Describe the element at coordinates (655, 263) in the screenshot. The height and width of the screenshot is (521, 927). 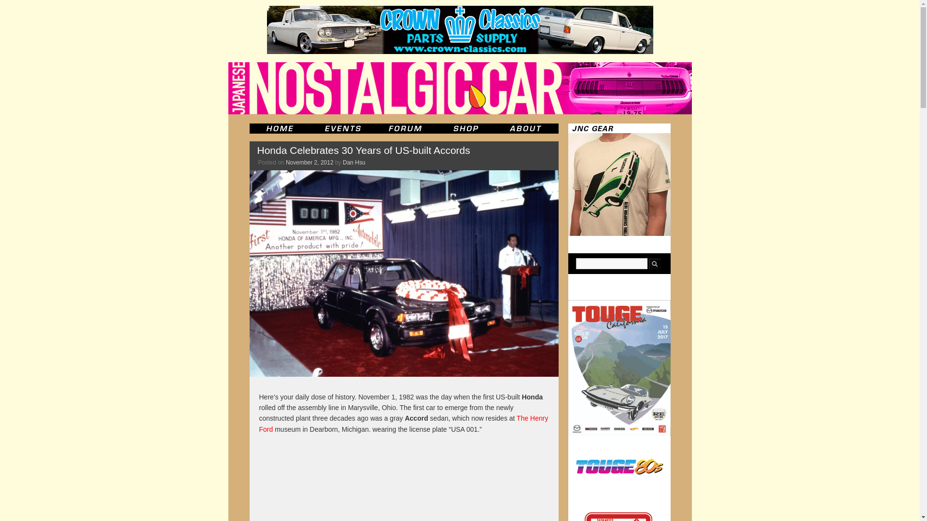
I see `Search` at that location.